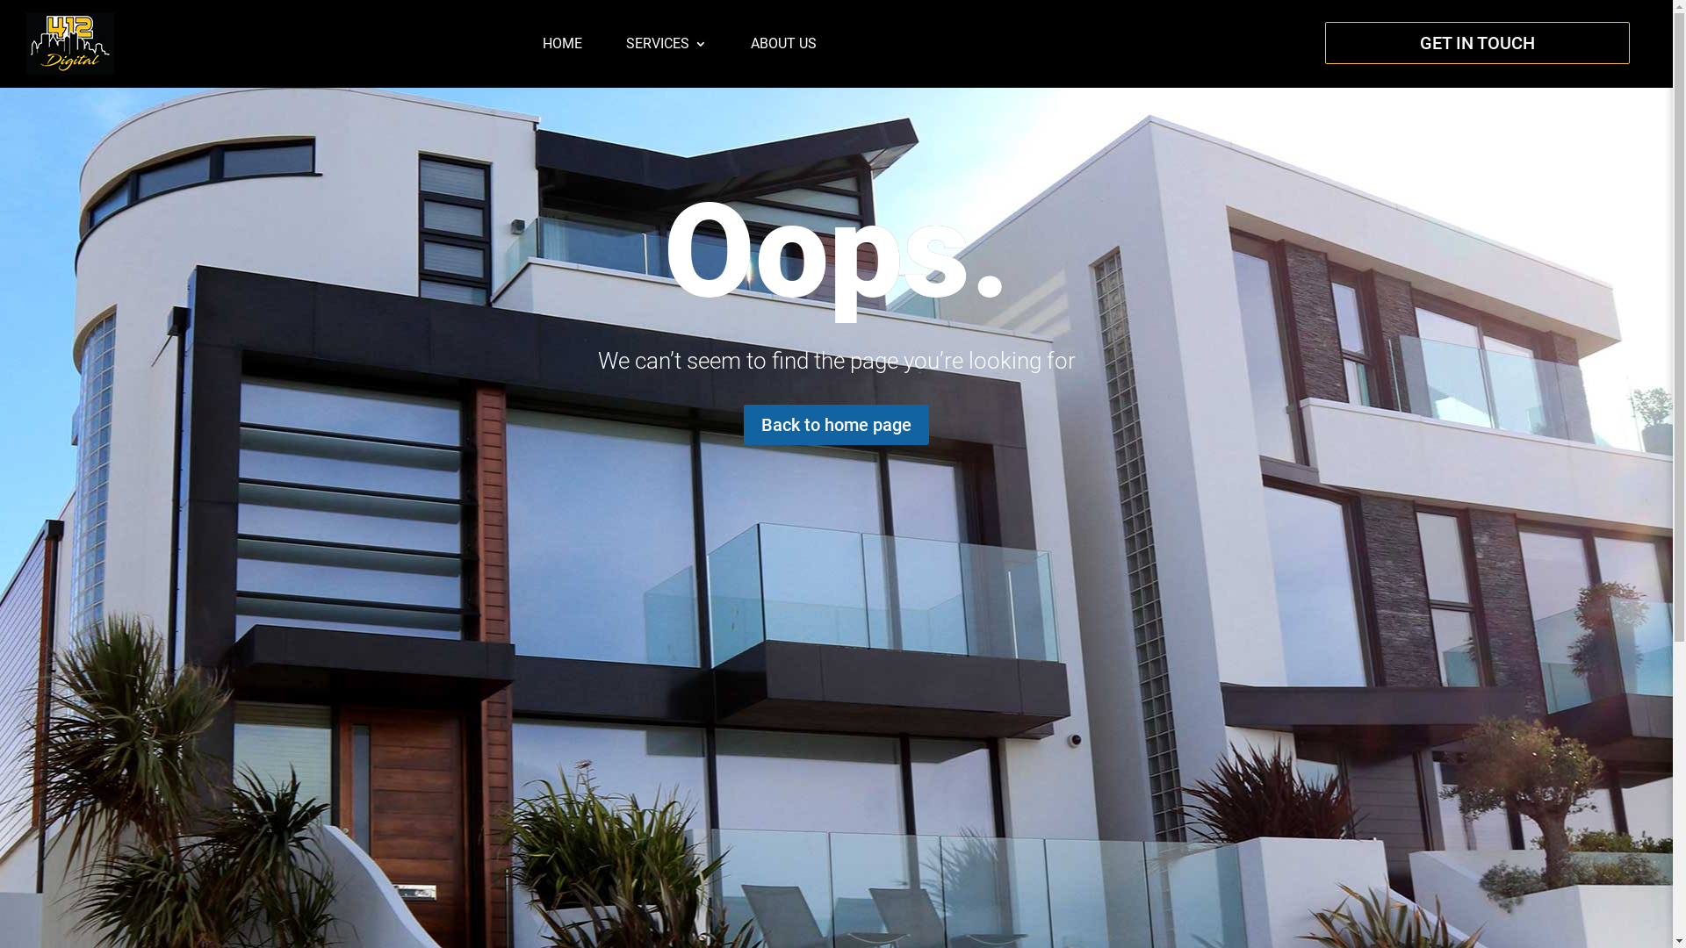 This screenshot has height=948, width=1686. I want to click on Back to home page, so click(836, 425).